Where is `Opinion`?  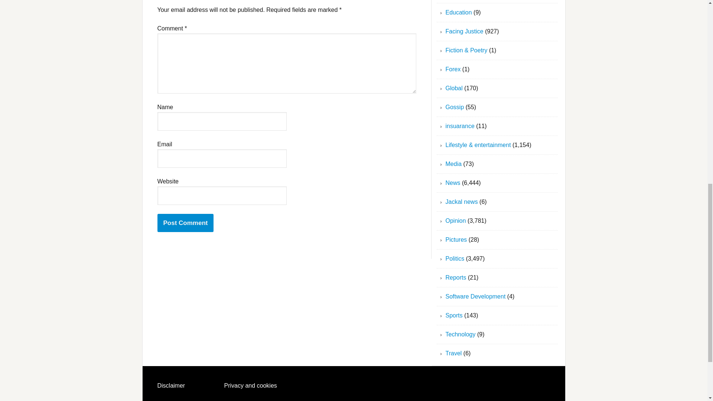 Opinion is located at coordinates (456, 221).